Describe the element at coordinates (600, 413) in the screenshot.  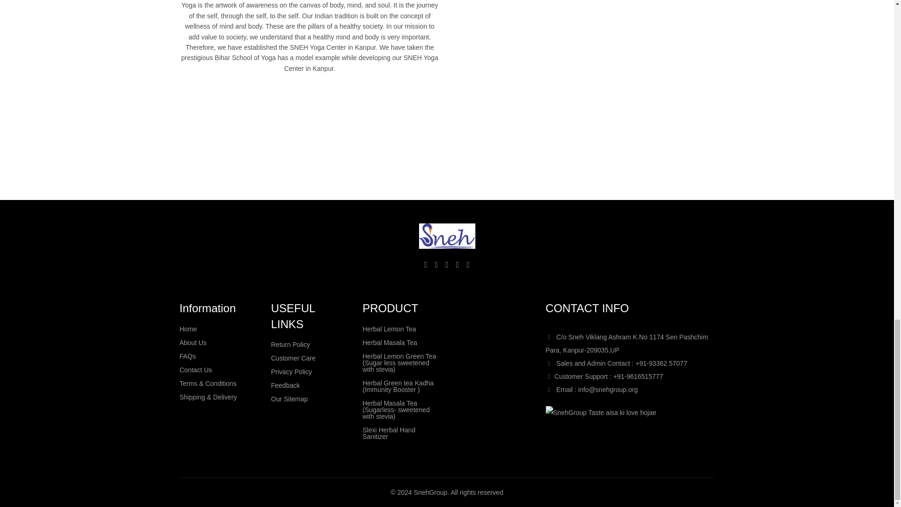
I see `SnehGroup` at that location.